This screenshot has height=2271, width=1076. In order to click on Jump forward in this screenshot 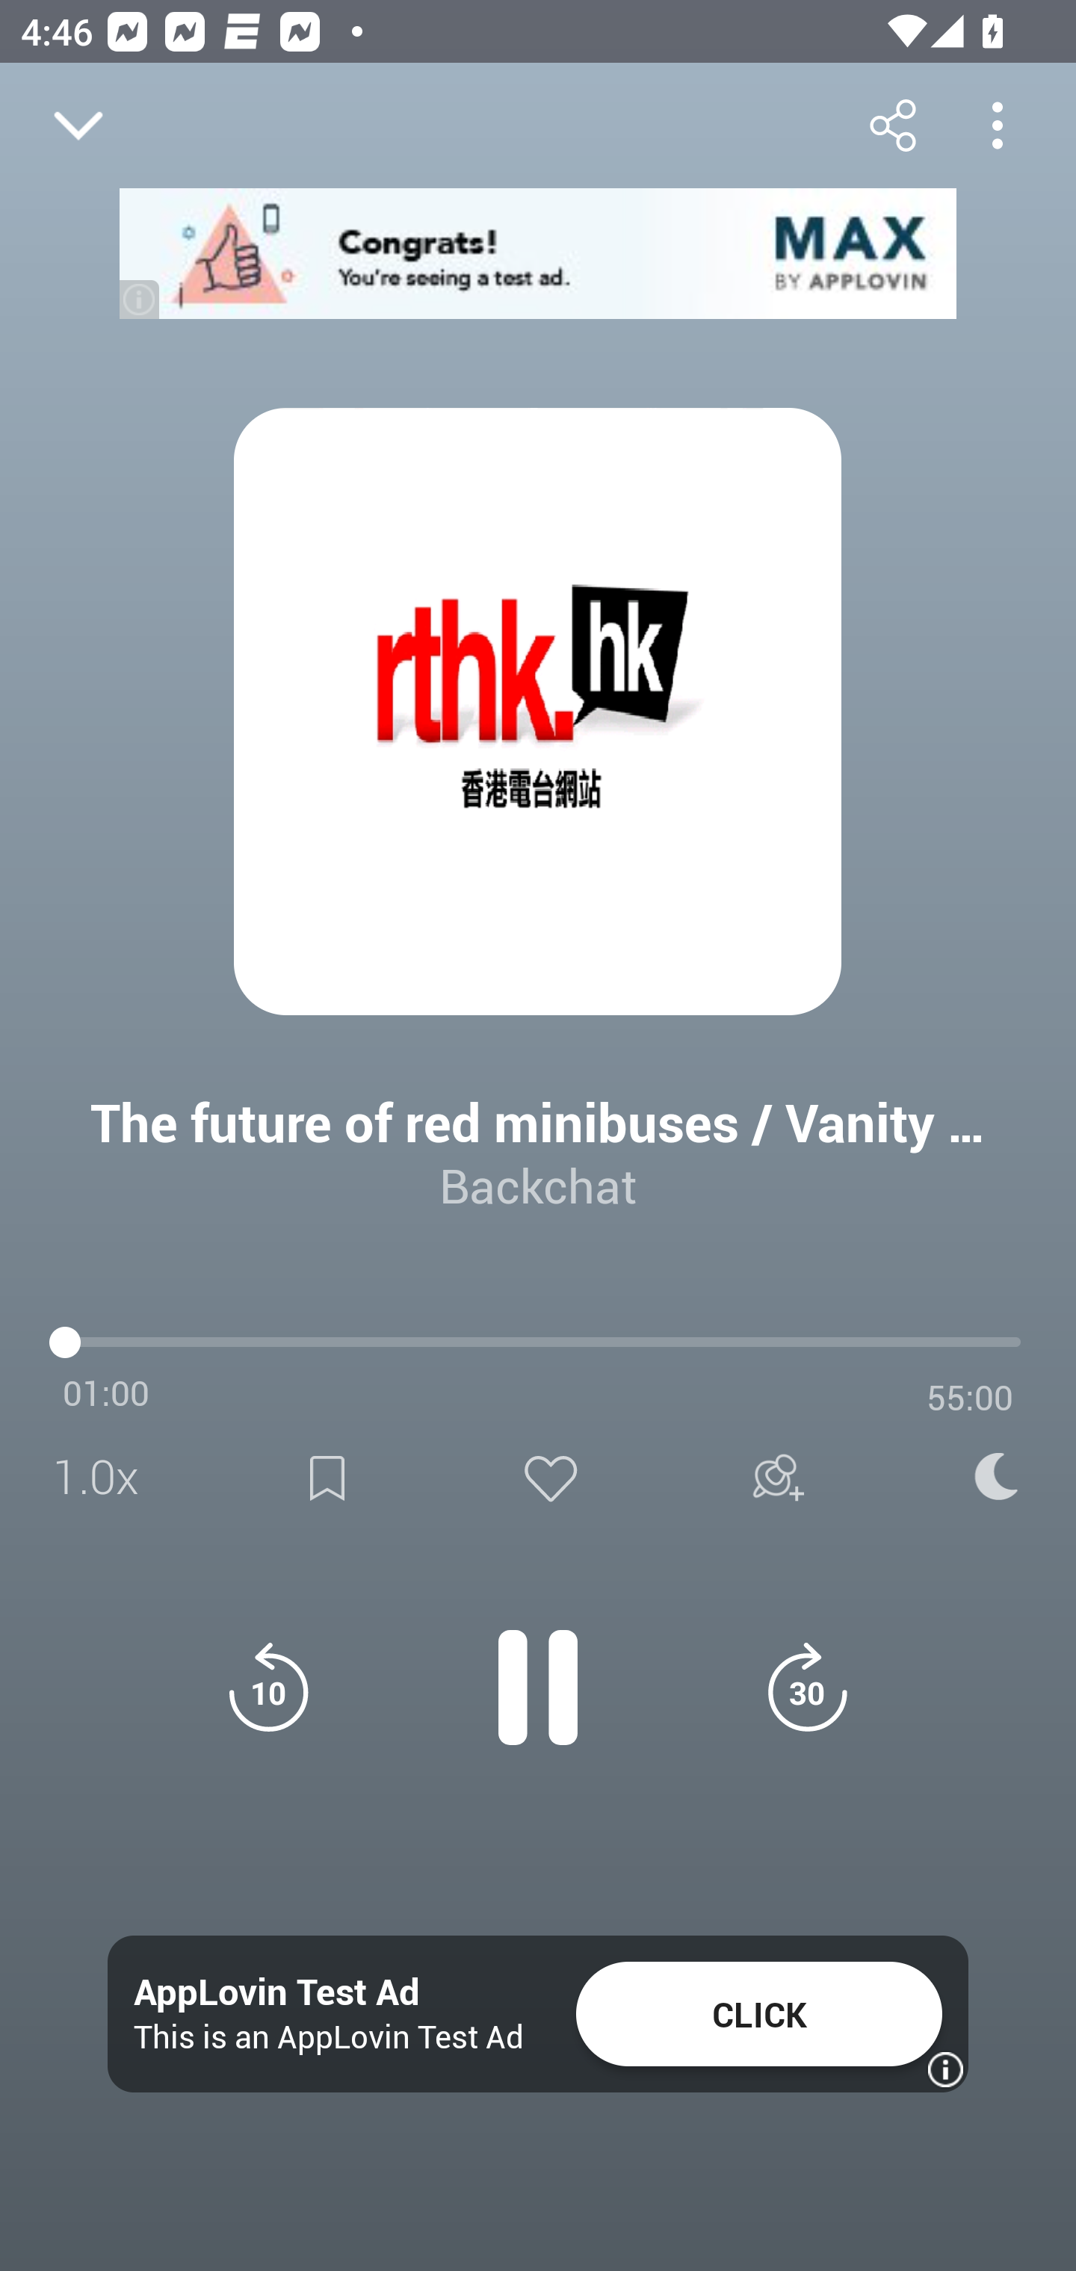, I will do `click(807, 1687)`.